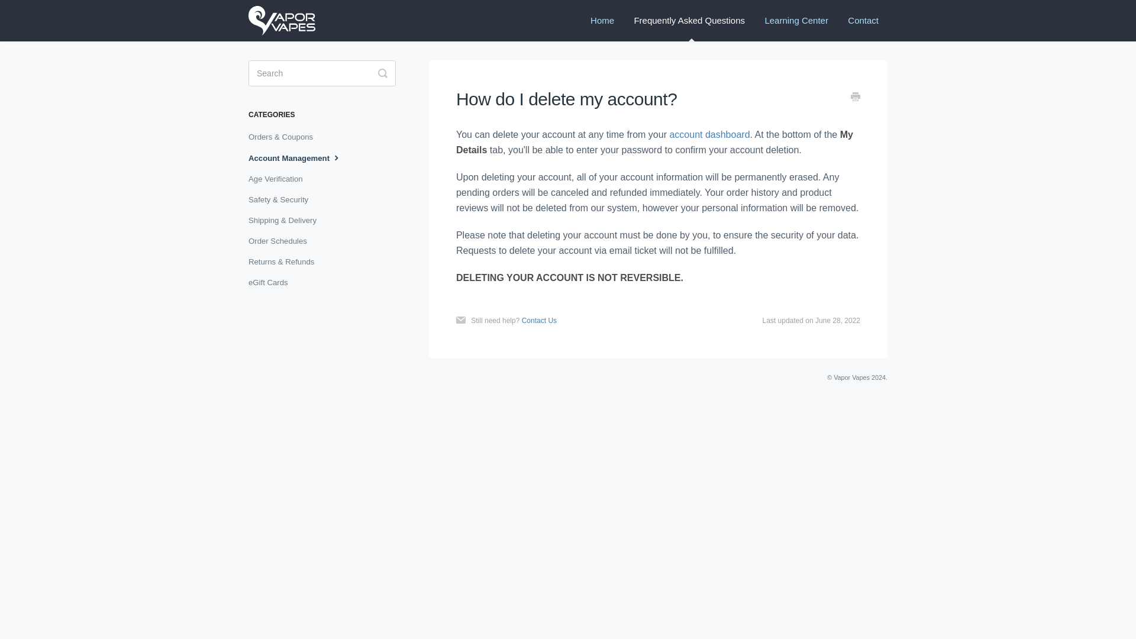 This screenshot has width=1136, height=639. Describe the element at coordinates (602, 21) in the screenshot. I see `Home` at that location.